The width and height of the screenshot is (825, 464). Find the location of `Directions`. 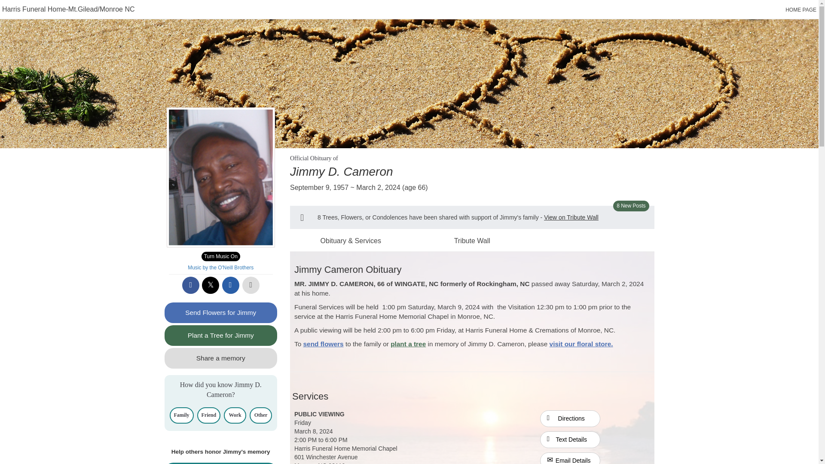

Directions is located at coordinates (570, 418).